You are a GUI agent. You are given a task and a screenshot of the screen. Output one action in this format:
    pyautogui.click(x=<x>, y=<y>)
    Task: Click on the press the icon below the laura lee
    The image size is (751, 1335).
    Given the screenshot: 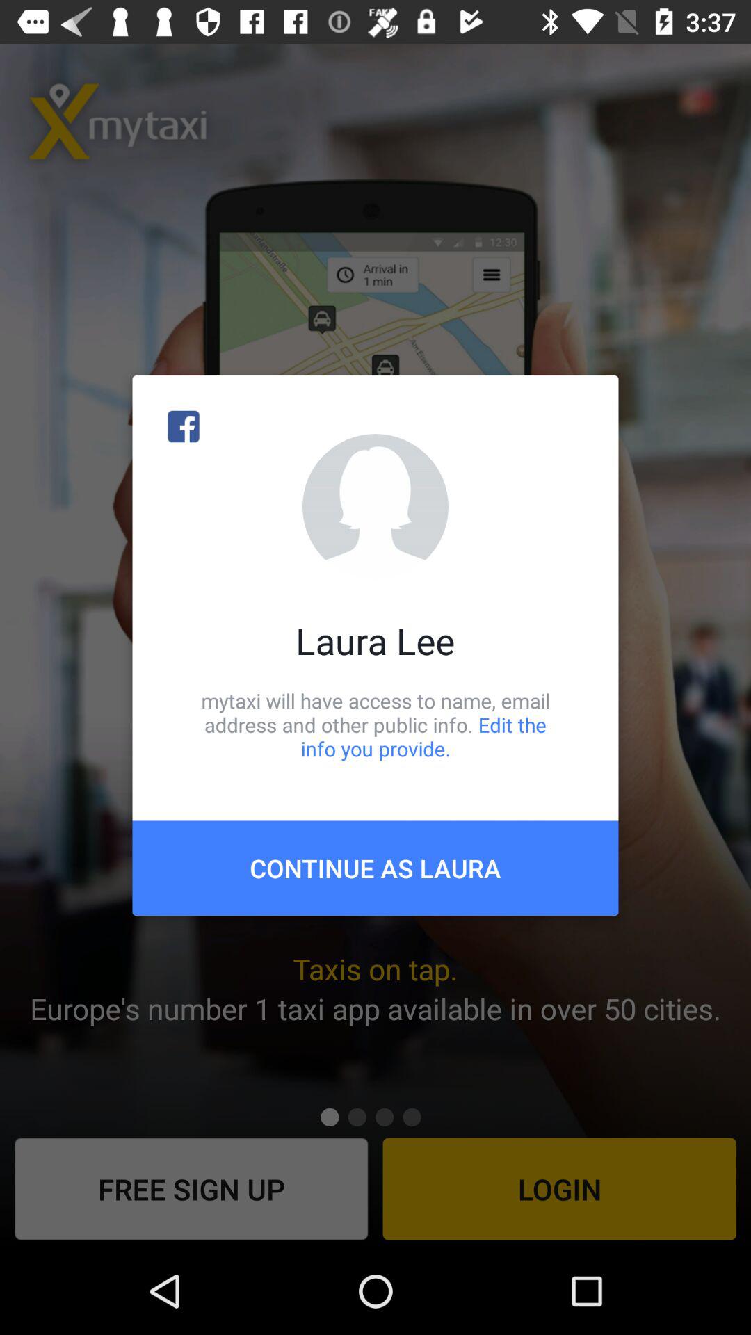 What is the action you would take?
    pyautogui.click(x=375, y=725)
    